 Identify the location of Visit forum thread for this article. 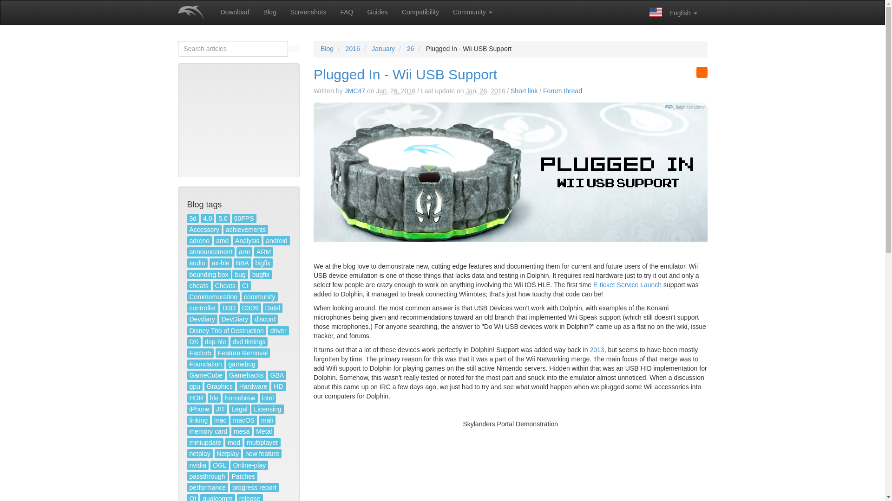
(563, 91).